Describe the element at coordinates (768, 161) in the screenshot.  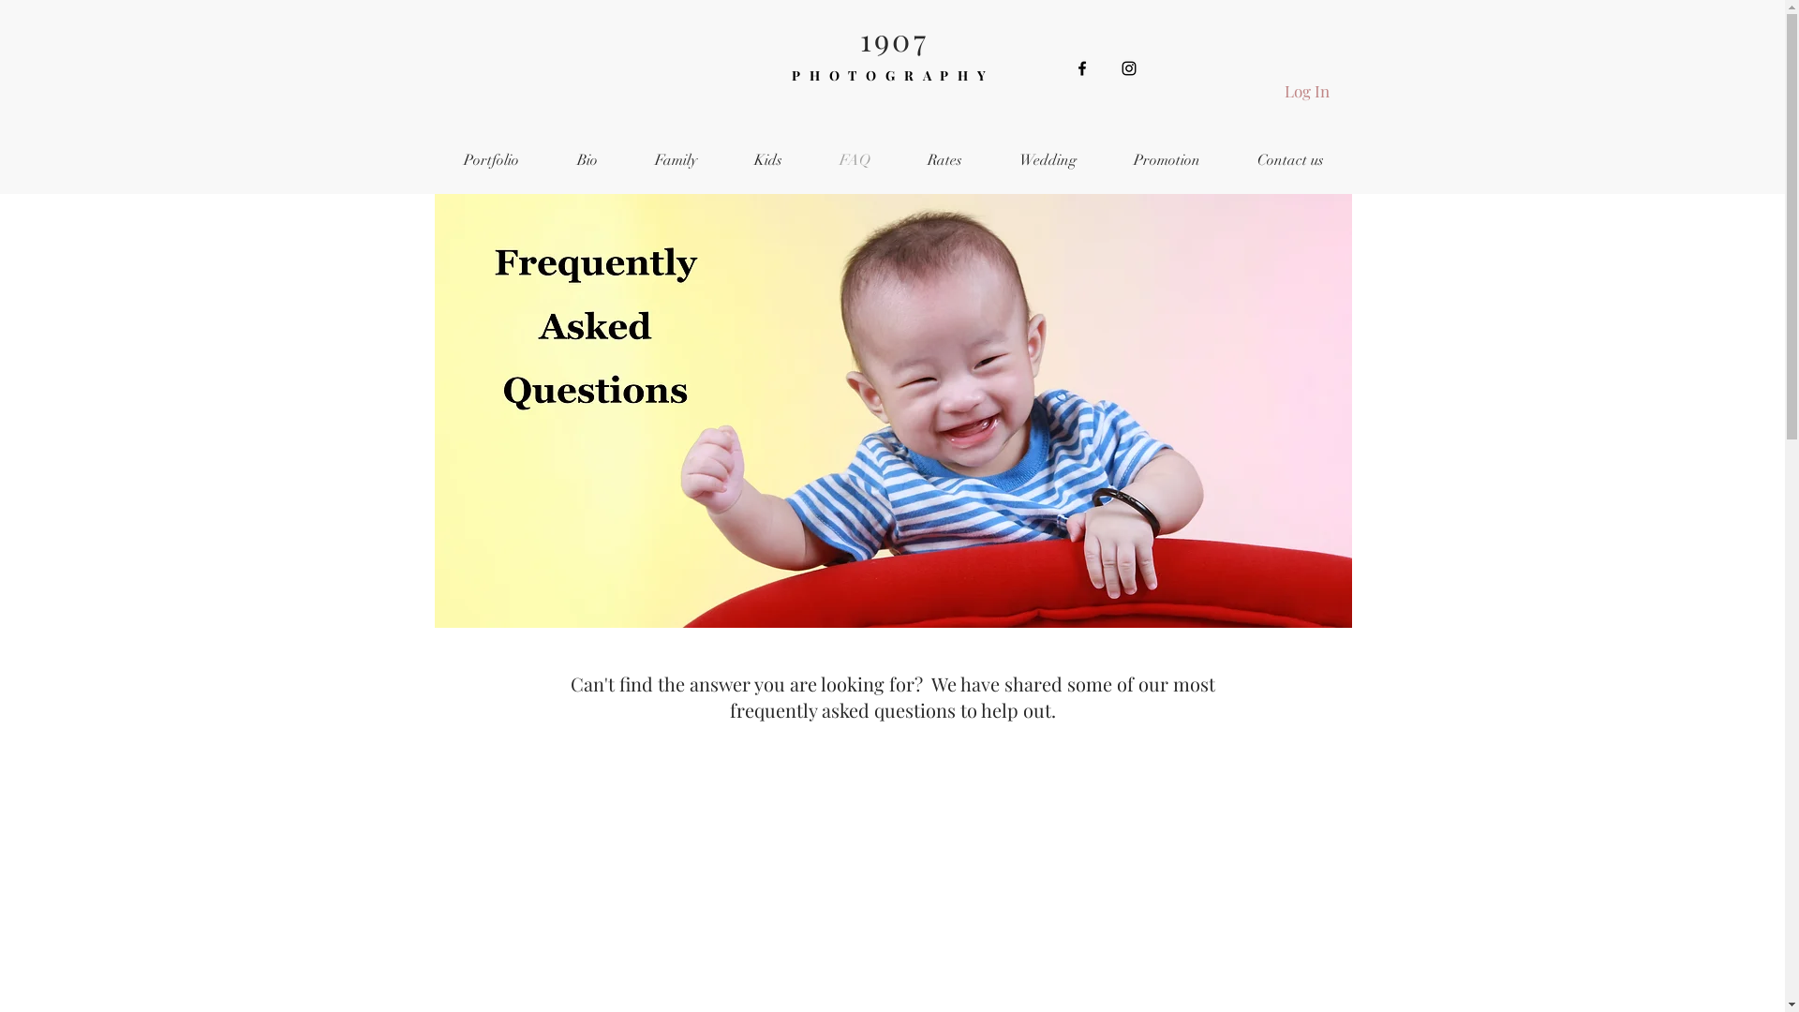
I see `Kids` at that location.